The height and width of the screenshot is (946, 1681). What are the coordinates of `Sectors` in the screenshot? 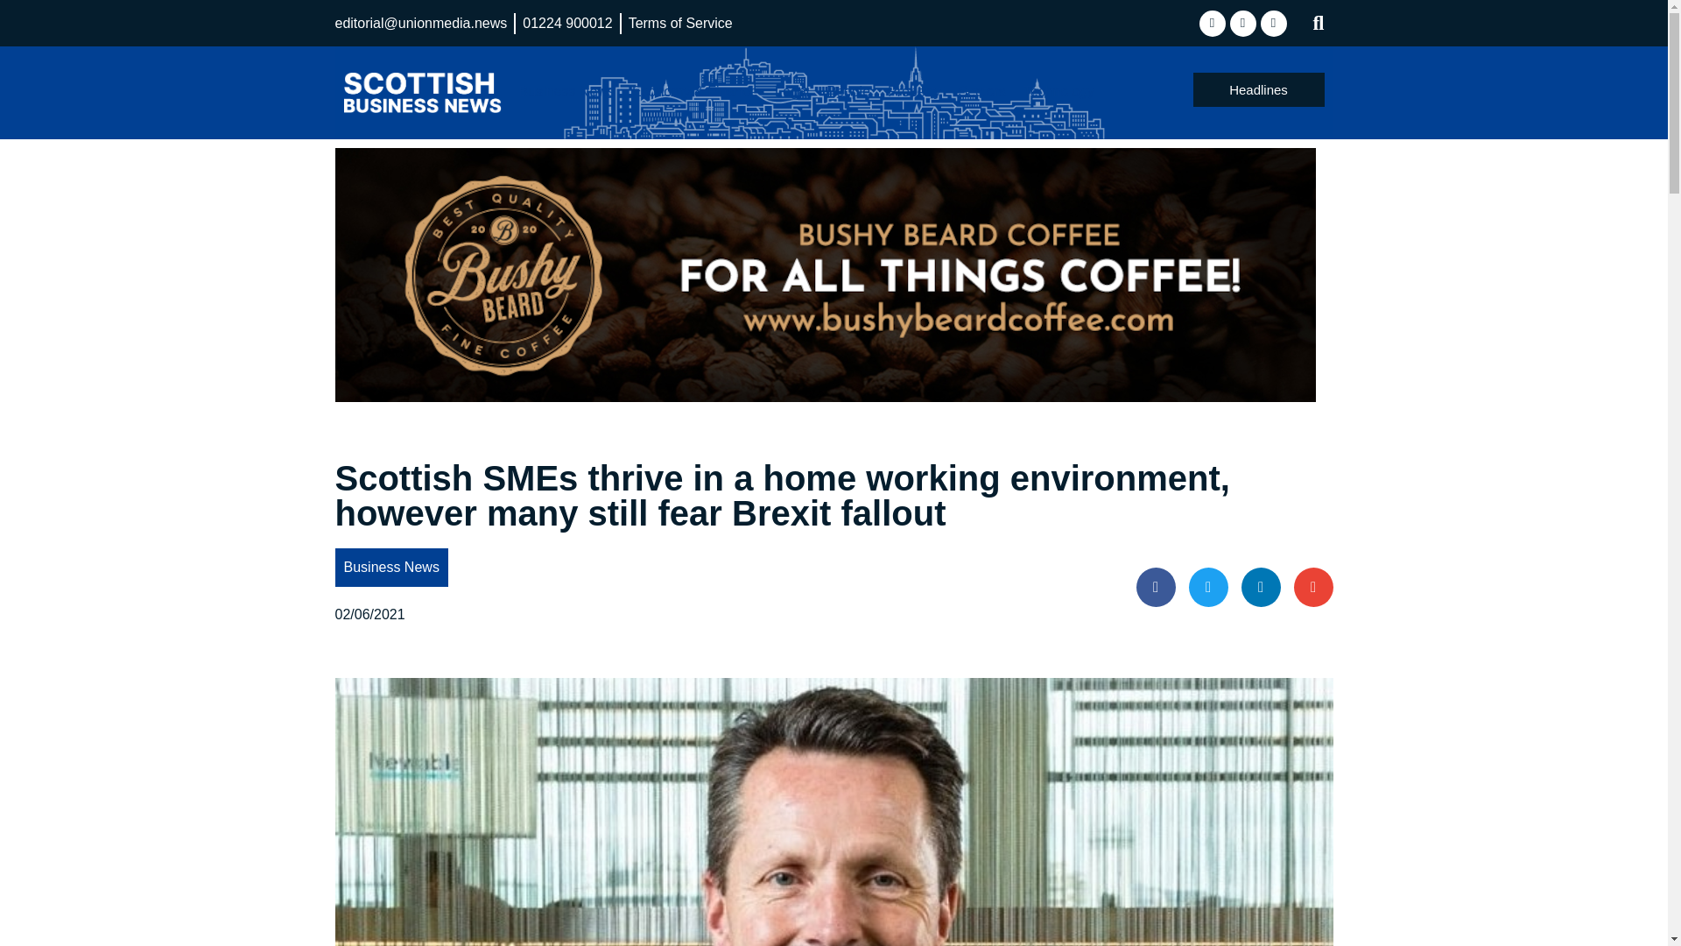 It's located at (982, 91).